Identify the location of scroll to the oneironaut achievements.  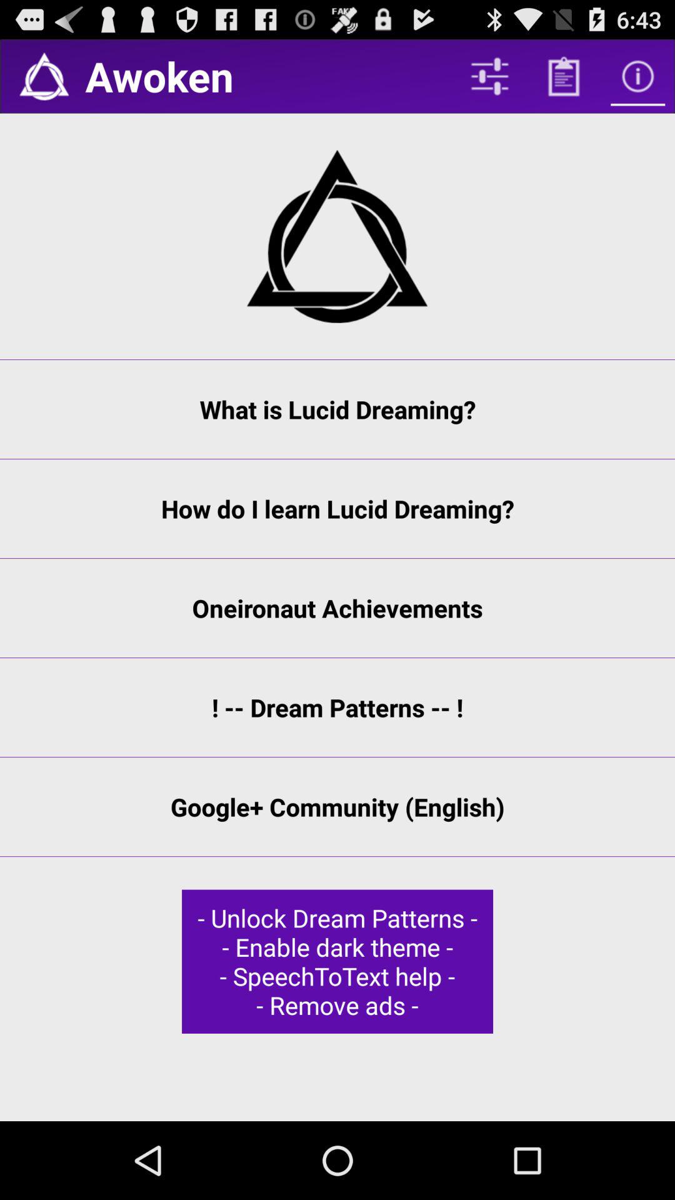
(337, 607).